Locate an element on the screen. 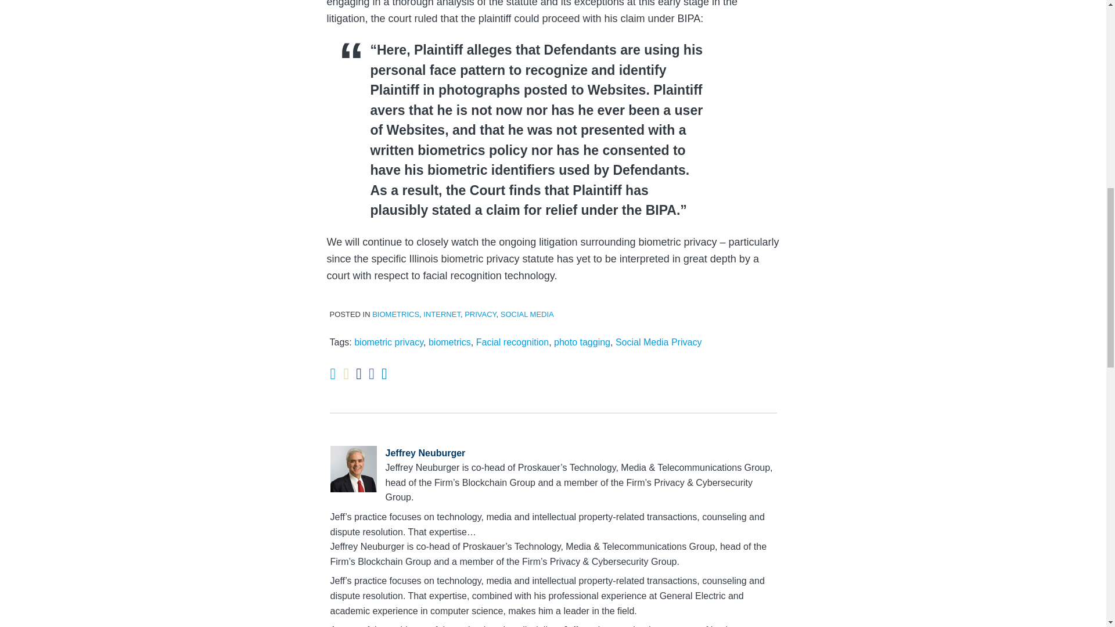  BIOMETRICS is located at coordinates (395, 313).